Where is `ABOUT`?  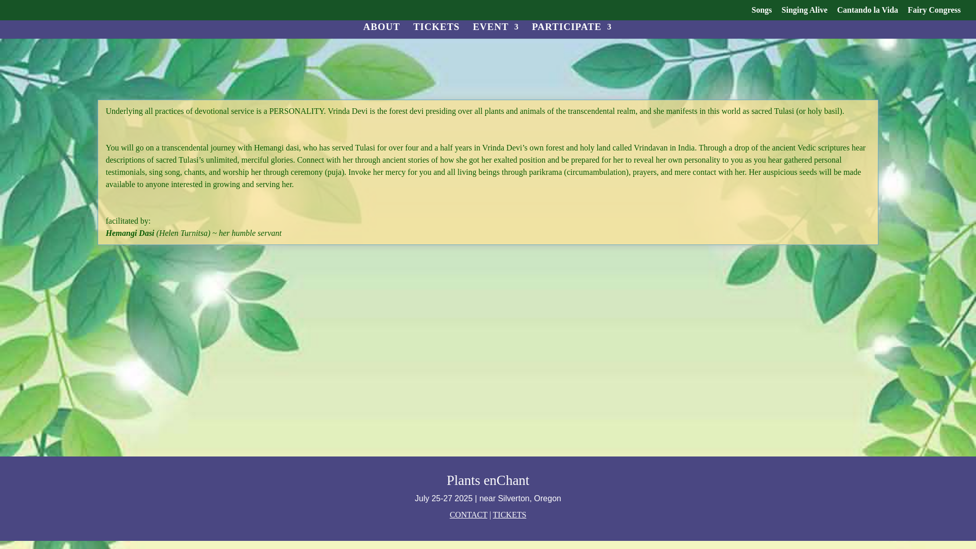 ABOUT is located at coordinates (381, 30).